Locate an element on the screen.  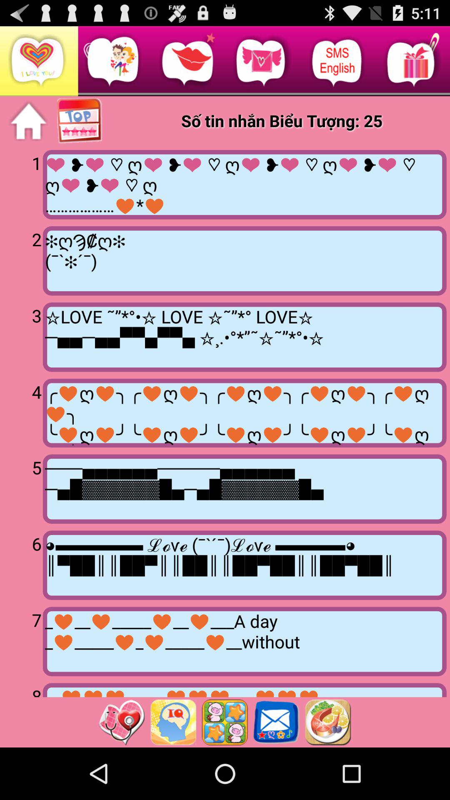
press the app above the 5 icon is located at coordinates (244, 412).